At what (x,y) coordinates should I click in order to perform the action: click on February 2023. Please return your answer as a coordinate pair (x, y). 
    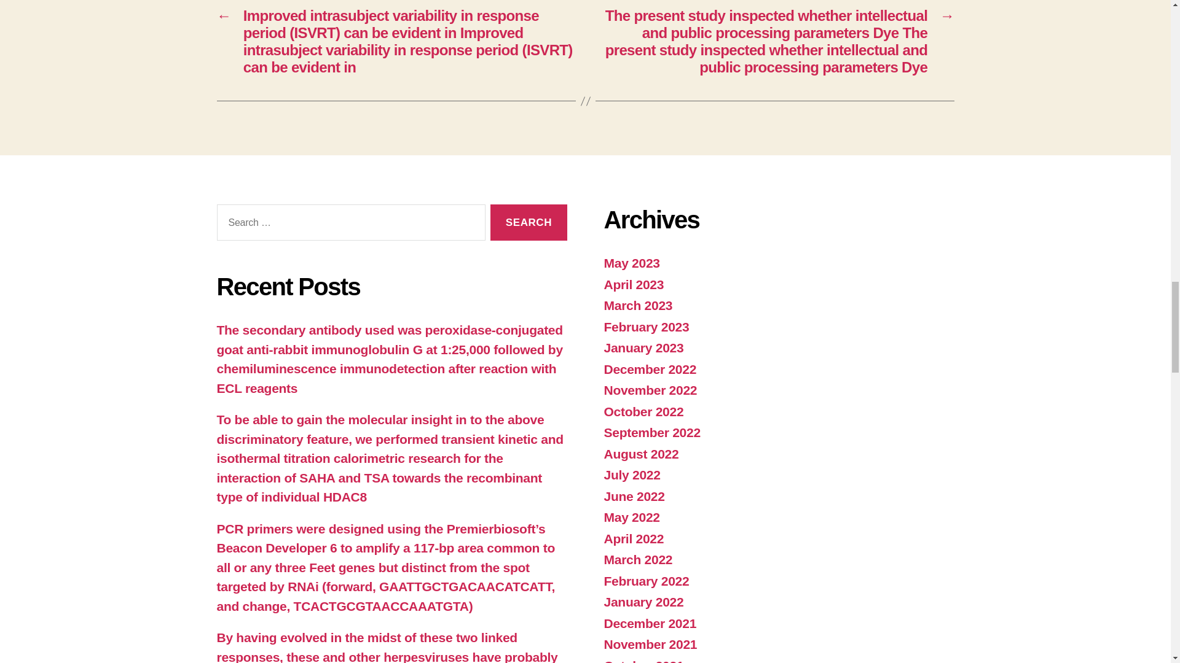
    Looking at the image, I should click on (646, 327).